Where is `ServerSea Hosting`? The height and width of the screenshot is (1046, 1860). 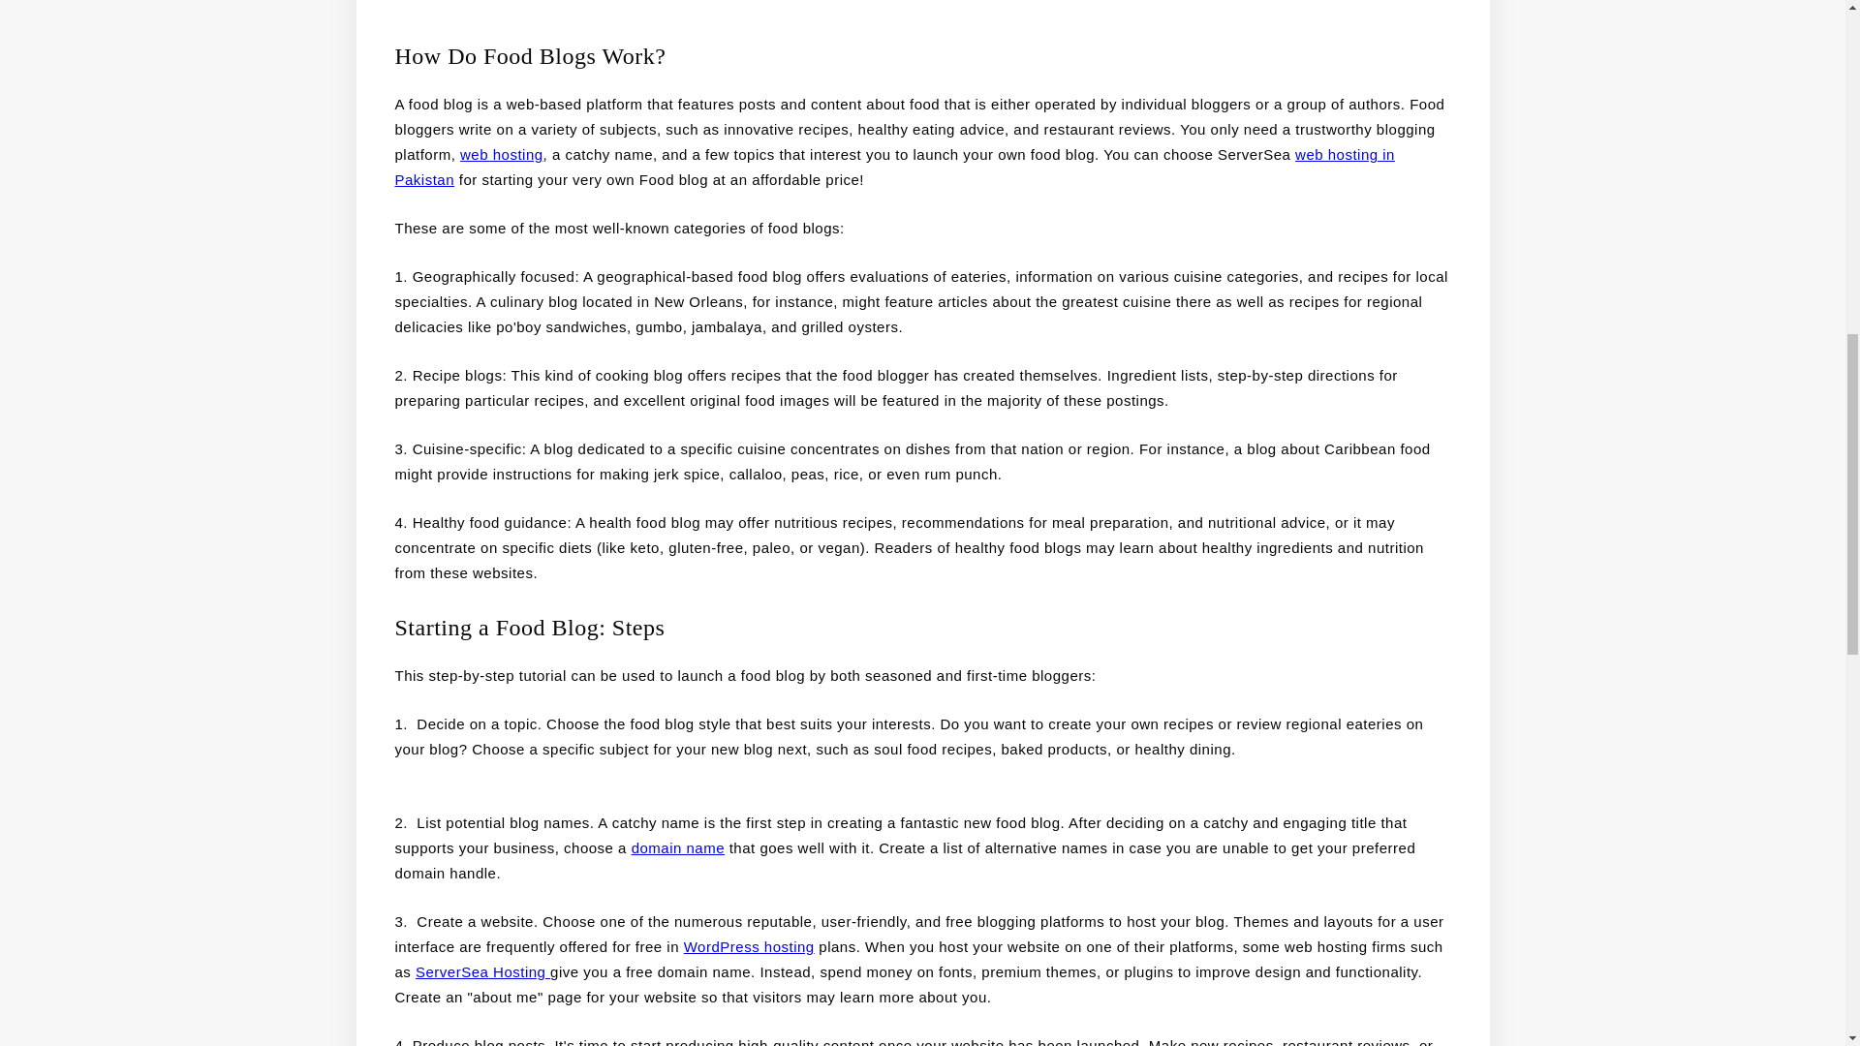
ServerSea Hosting is located at coordinates (482, 970).